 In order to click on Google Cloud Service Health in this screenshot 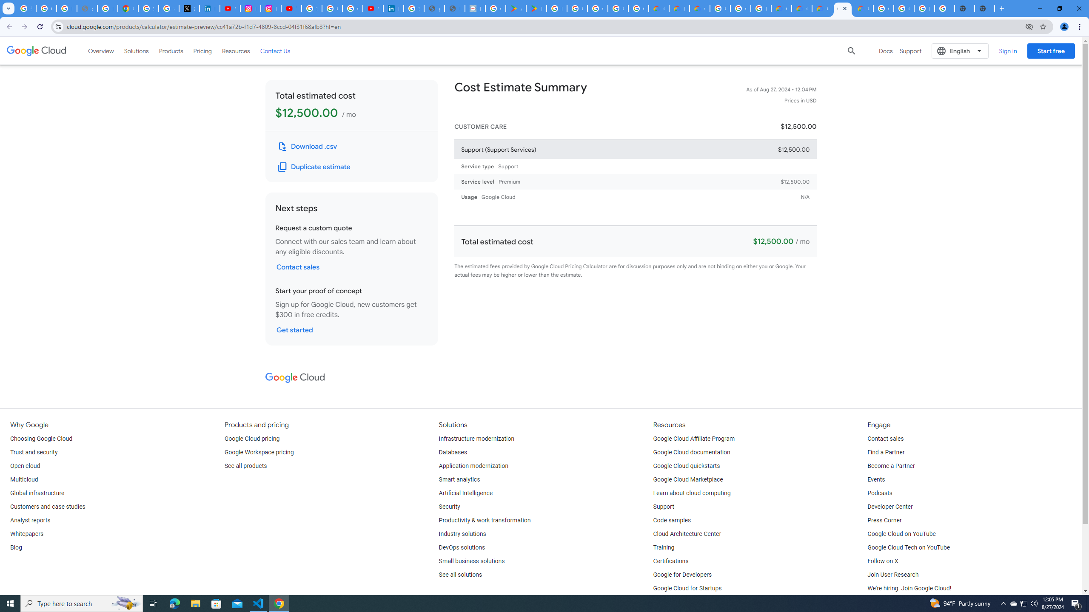, I will do `click(863, 8)`.